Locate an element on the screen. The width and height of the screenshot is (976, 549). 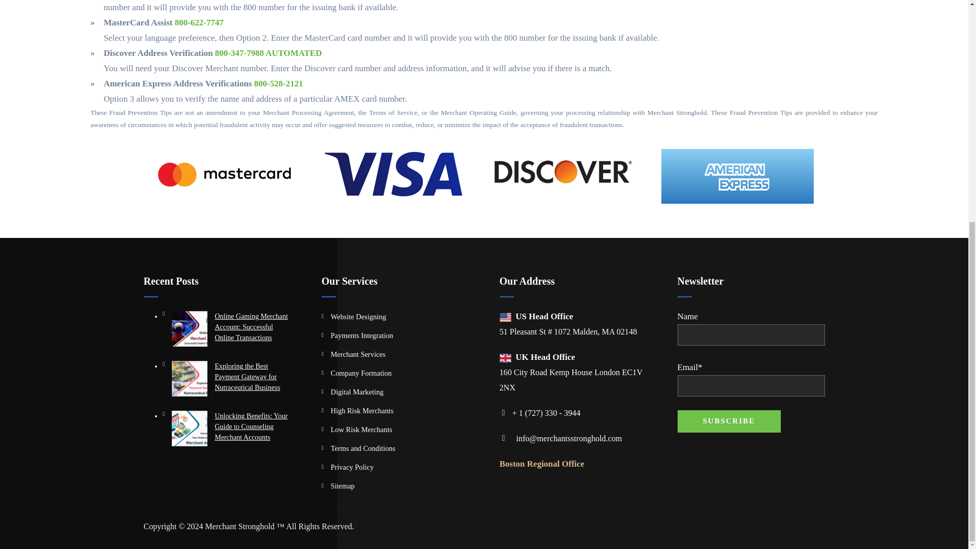
discover is located at coordinates (563, 174).